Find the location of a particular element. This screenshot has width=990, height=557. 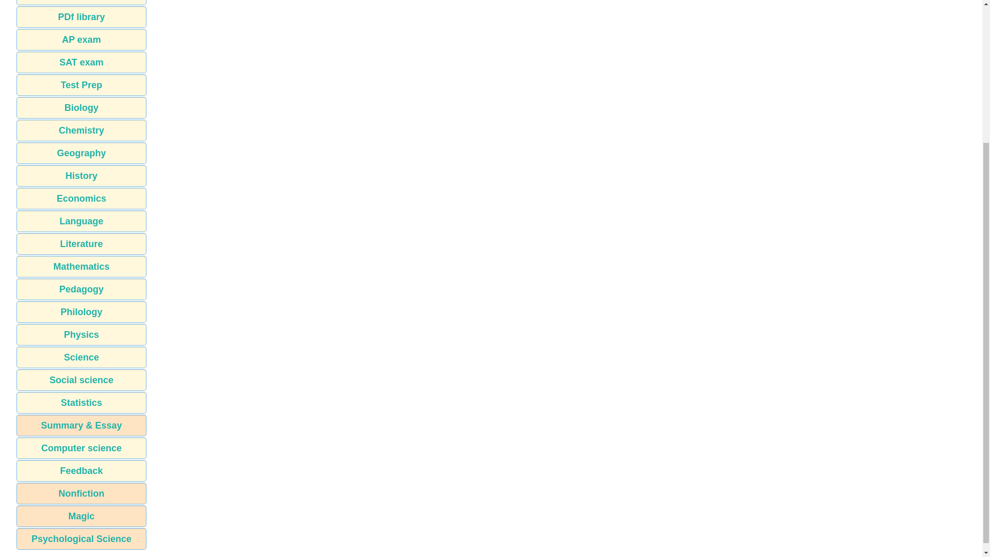

Economics is located at coordinates (81, 198).